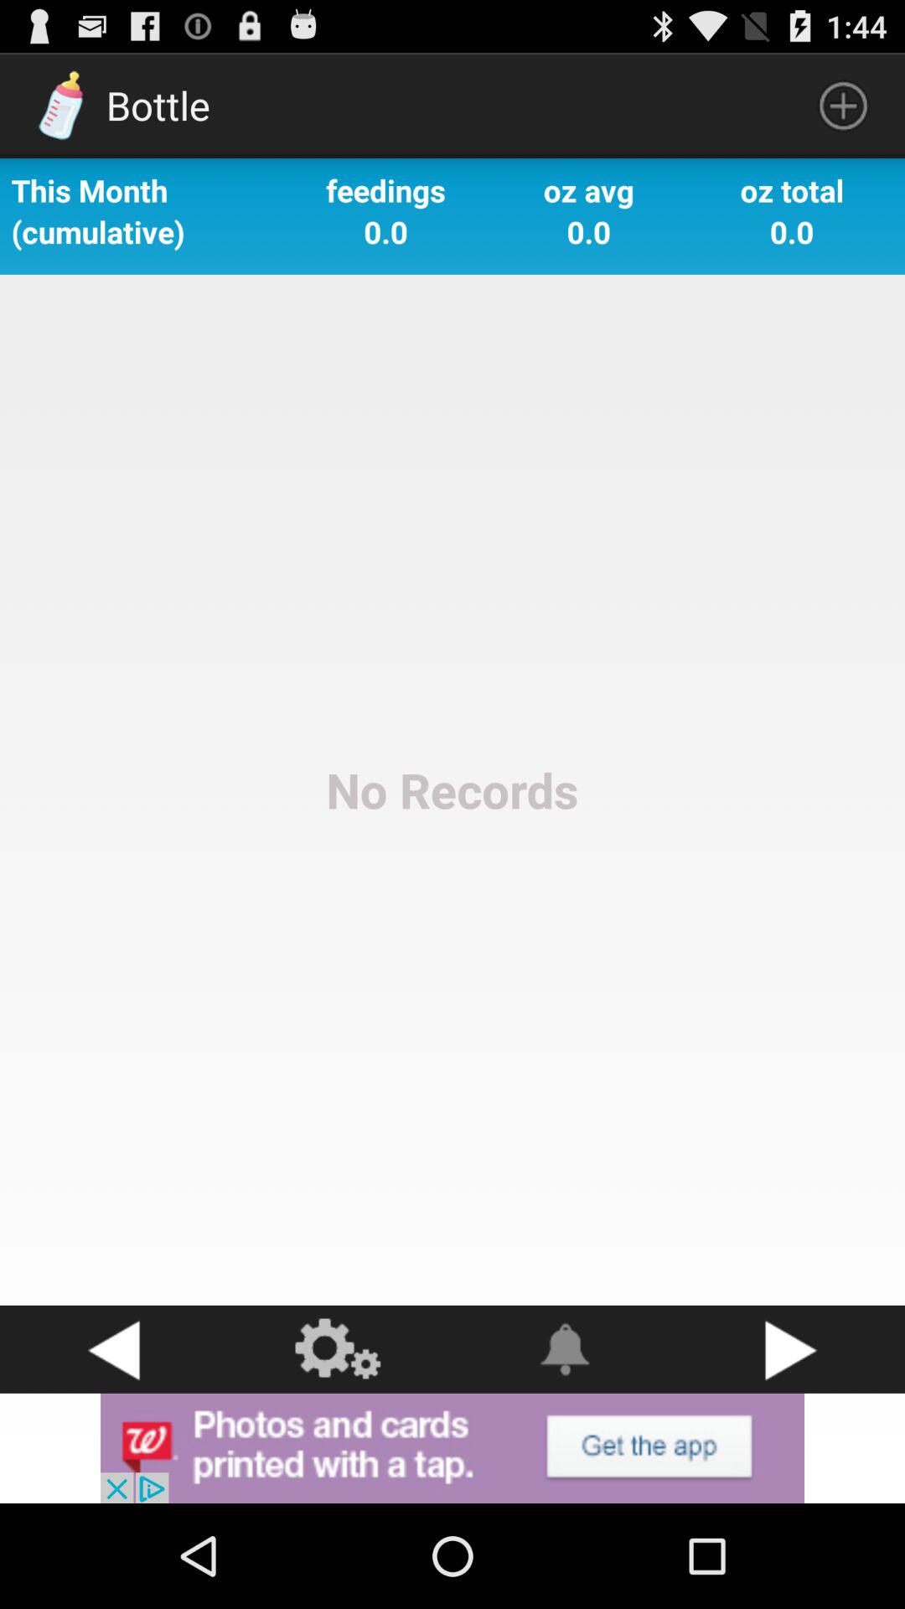 The image size is (905, 1609). What do you see at coordinates (792, 1349) in the screenshot?
I see `next page arrow icon` at bounding box center [792, 1349].